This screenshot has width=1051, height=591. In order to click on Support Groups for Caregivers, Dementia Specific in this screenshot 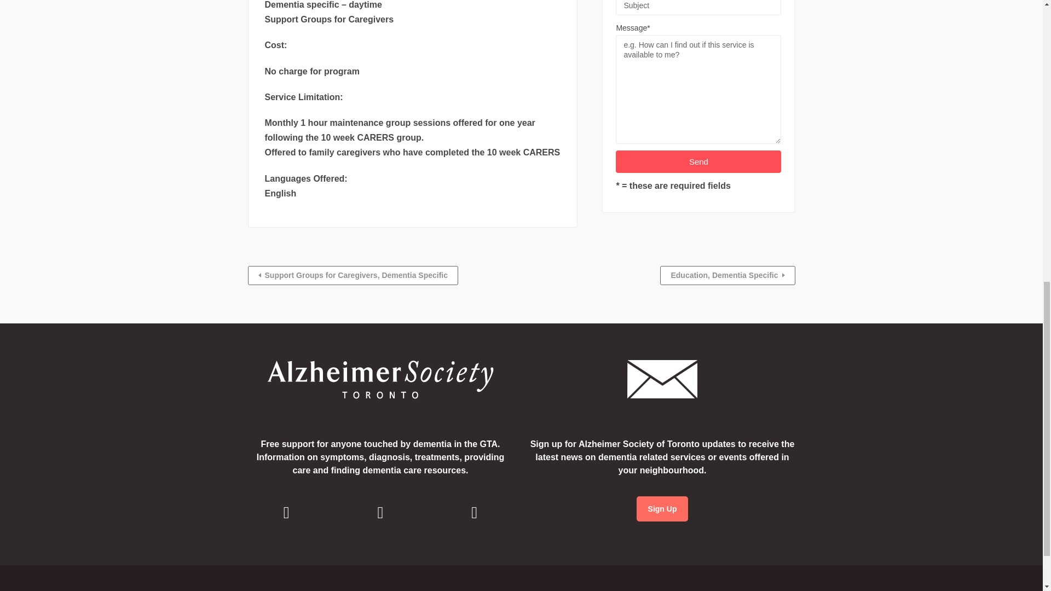, I will do `click(353, 275)`.